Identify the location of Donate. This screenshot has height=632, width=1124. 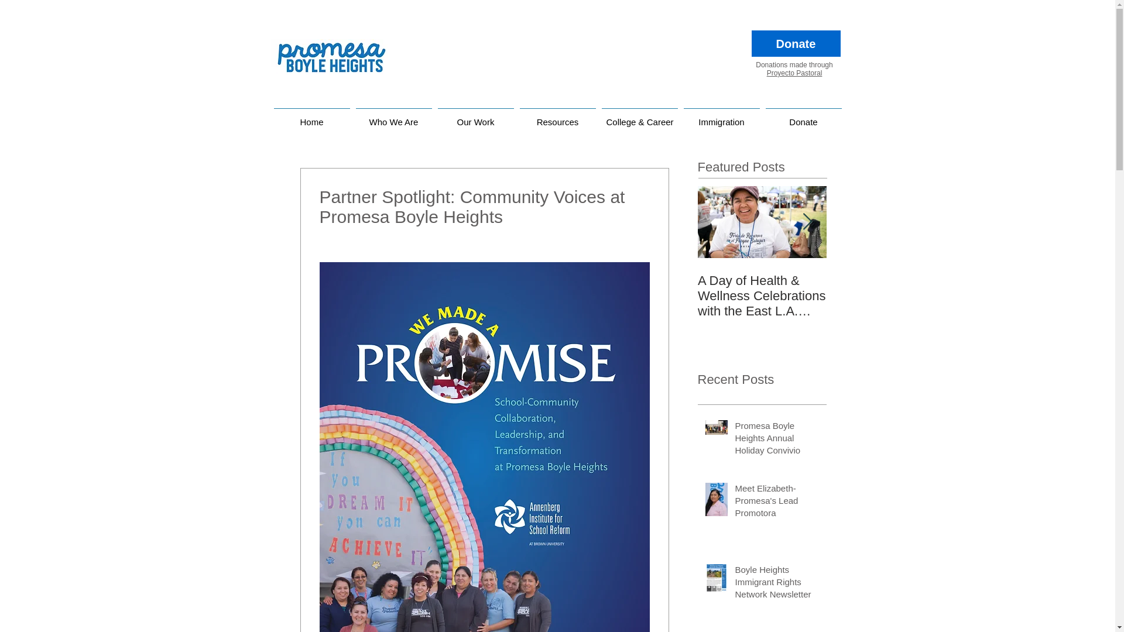
(803, 116).